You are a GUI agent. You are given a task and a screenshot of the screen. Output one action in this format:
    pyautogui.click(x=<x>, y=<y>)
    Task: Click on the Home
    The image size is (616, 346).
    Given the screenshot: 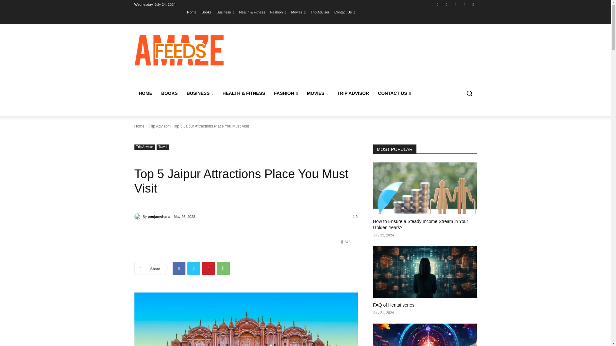 What is the action you would take?
    pyautogui.click(x=192, y=12)
    